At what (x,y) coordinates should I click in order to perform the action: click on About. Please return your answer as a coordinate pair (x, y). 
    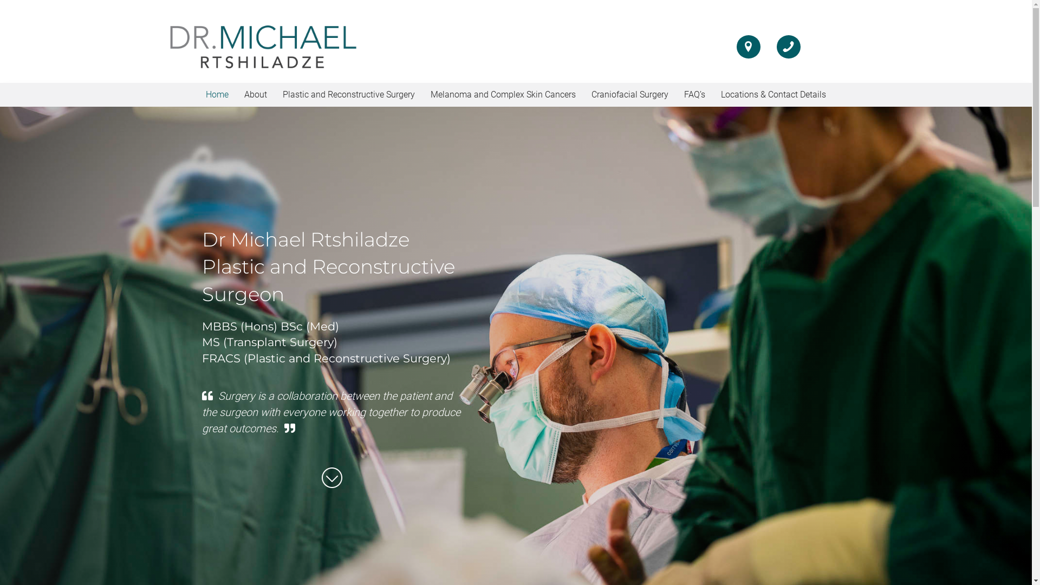
    Looking at the image, I should click on (256, 95).